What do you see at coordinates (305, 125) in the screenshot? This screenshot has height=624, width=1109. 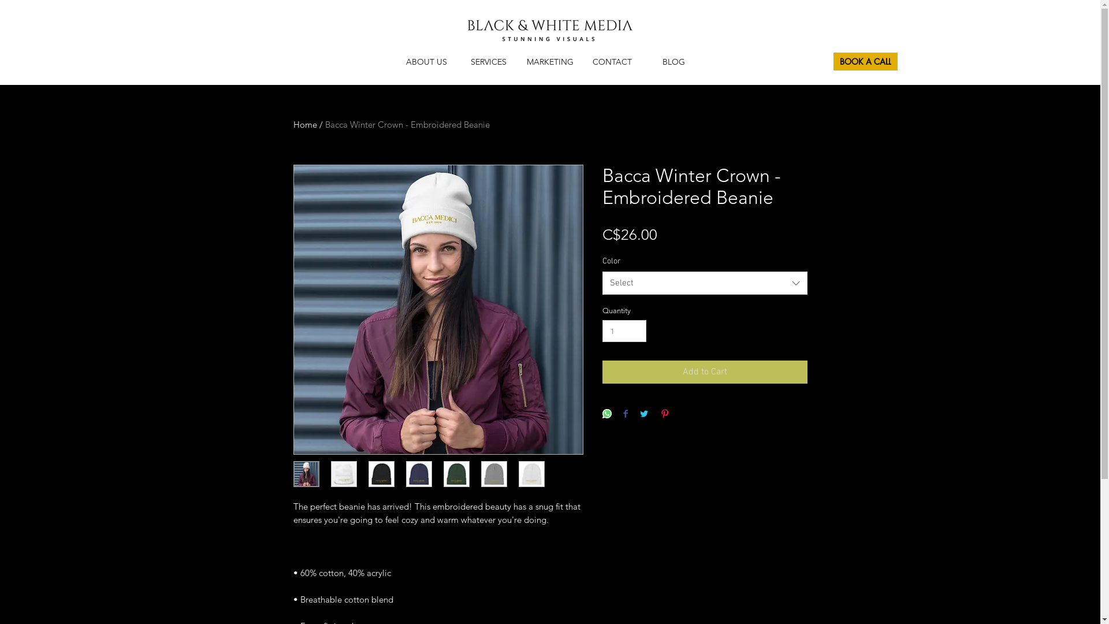 I see `Home` at bounding box center [305, 125].